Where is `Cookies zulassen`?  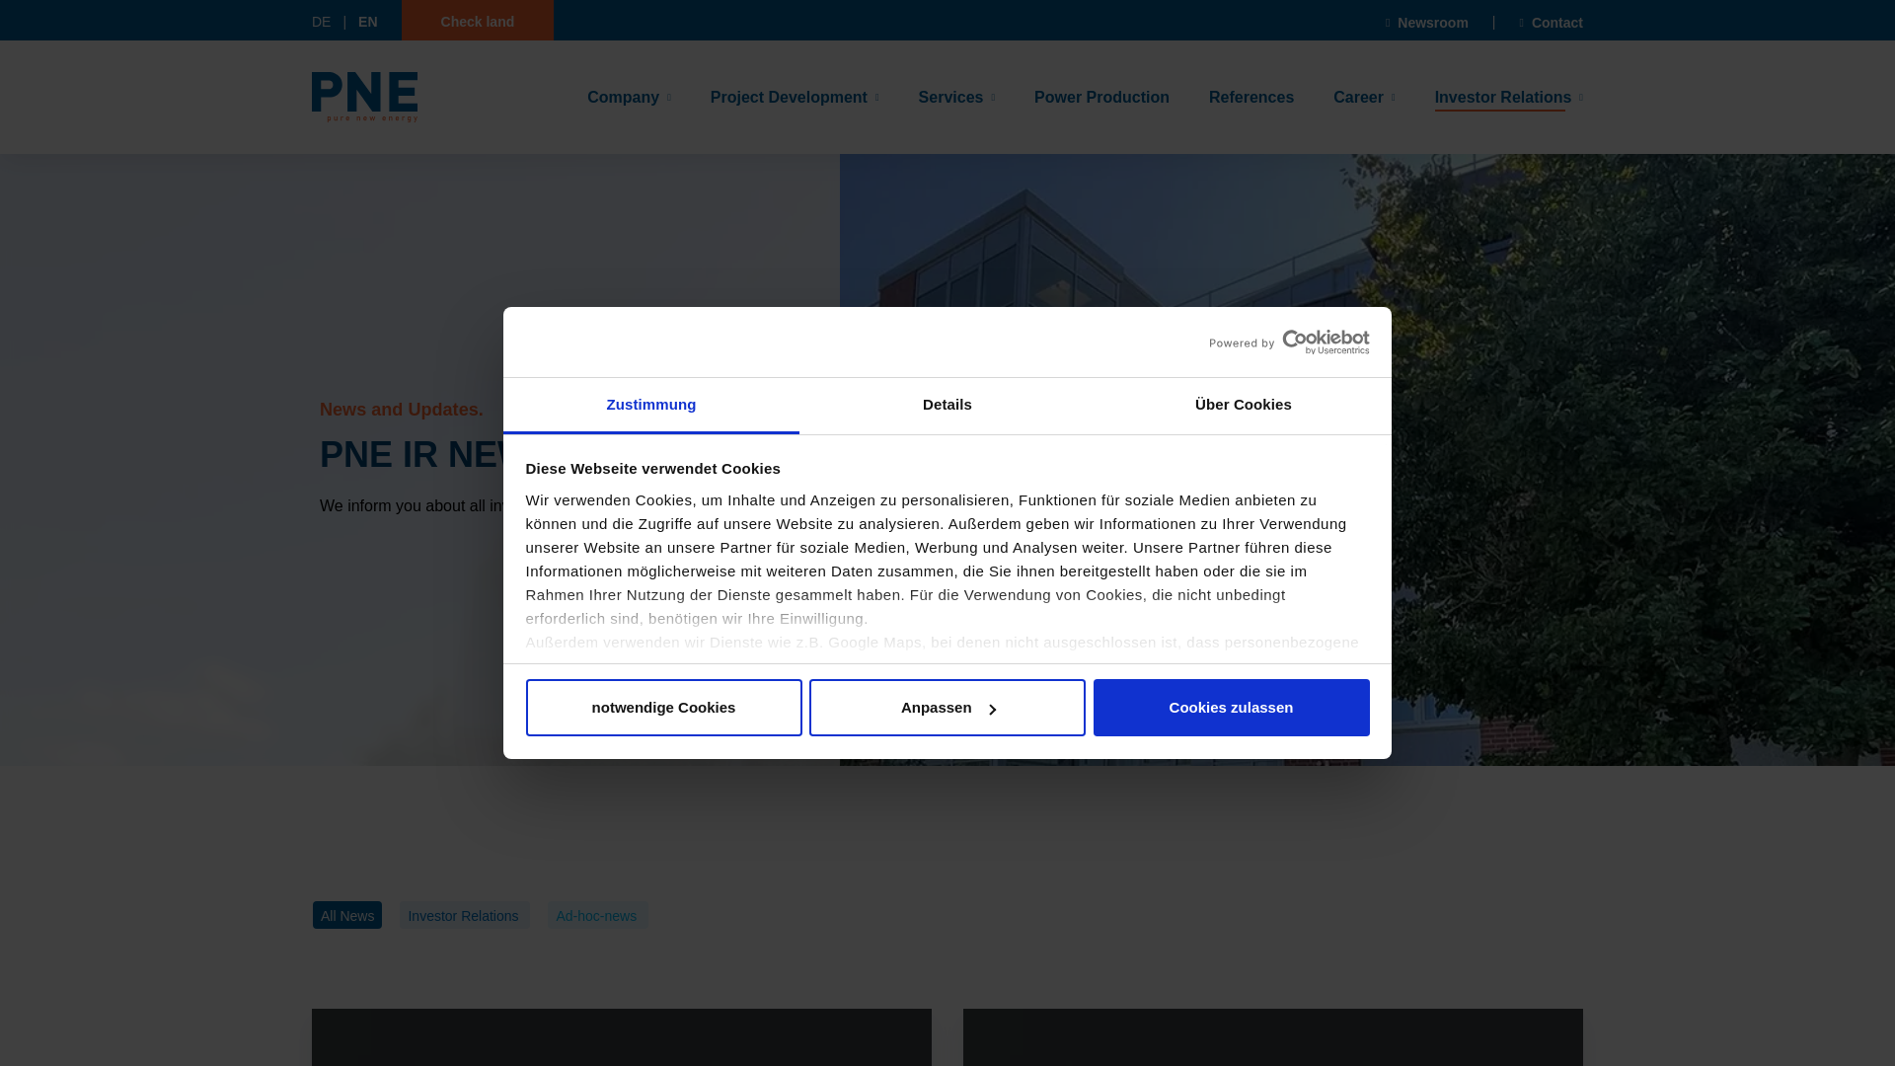 Cookies zulassen is located at coordinates (1232, 707).